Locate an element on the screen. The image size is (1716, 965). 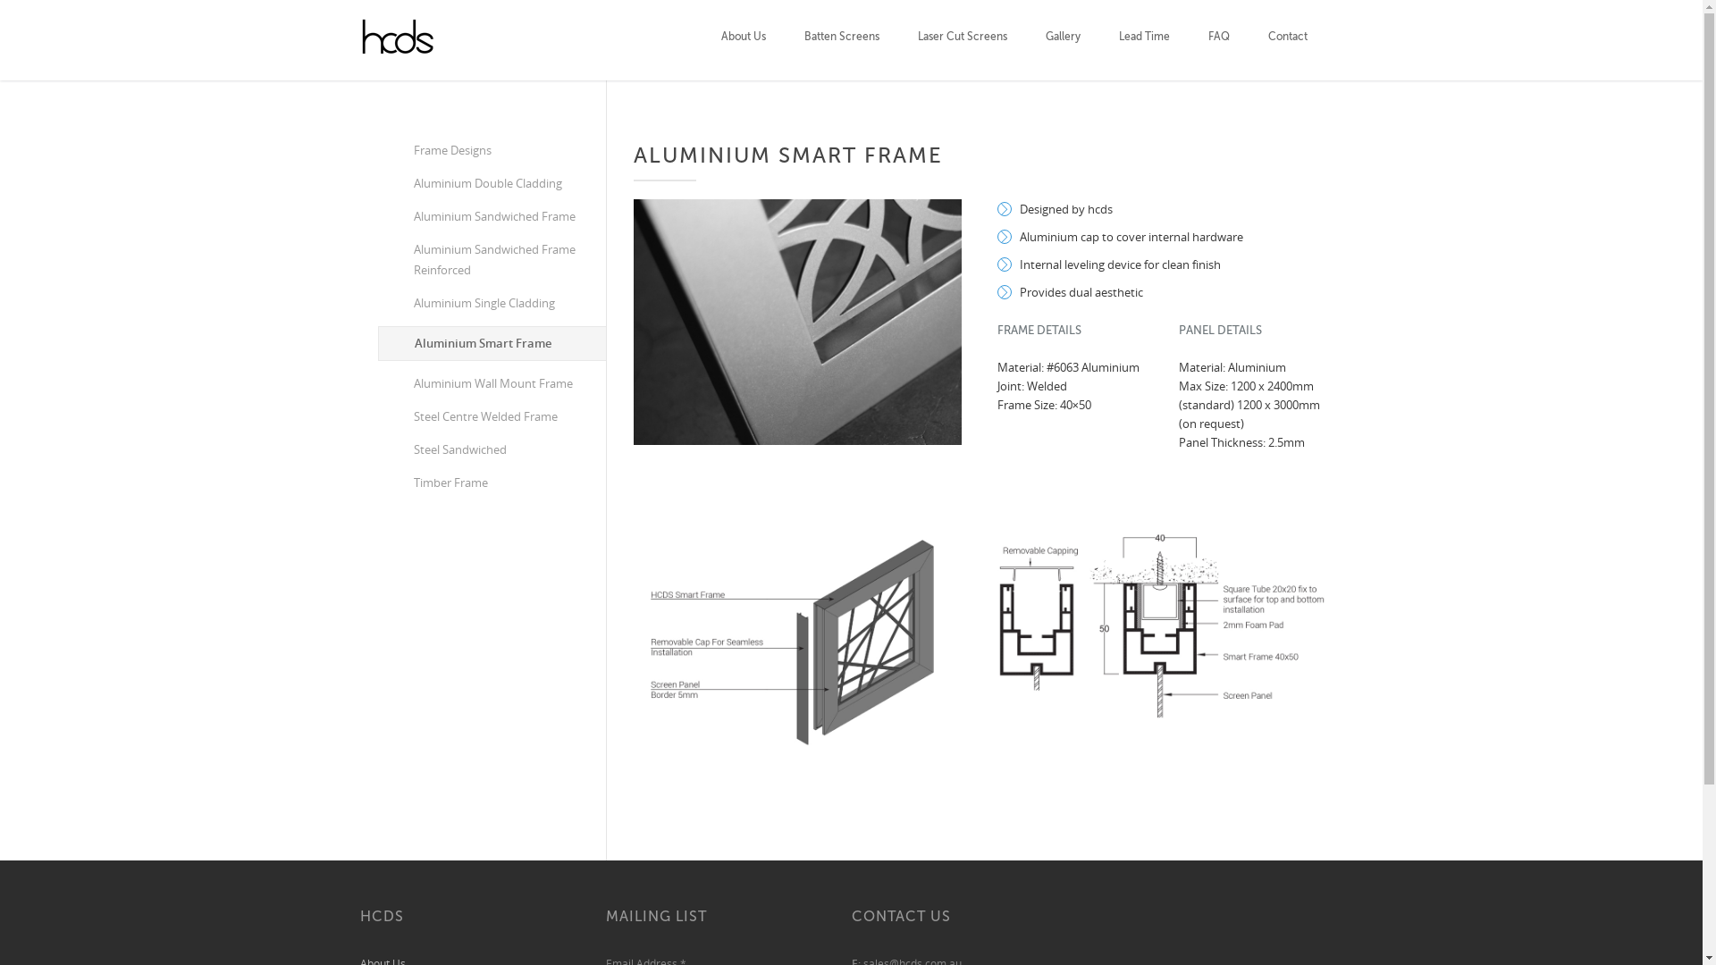
Frame Designs is located at coordinates (492, 150).